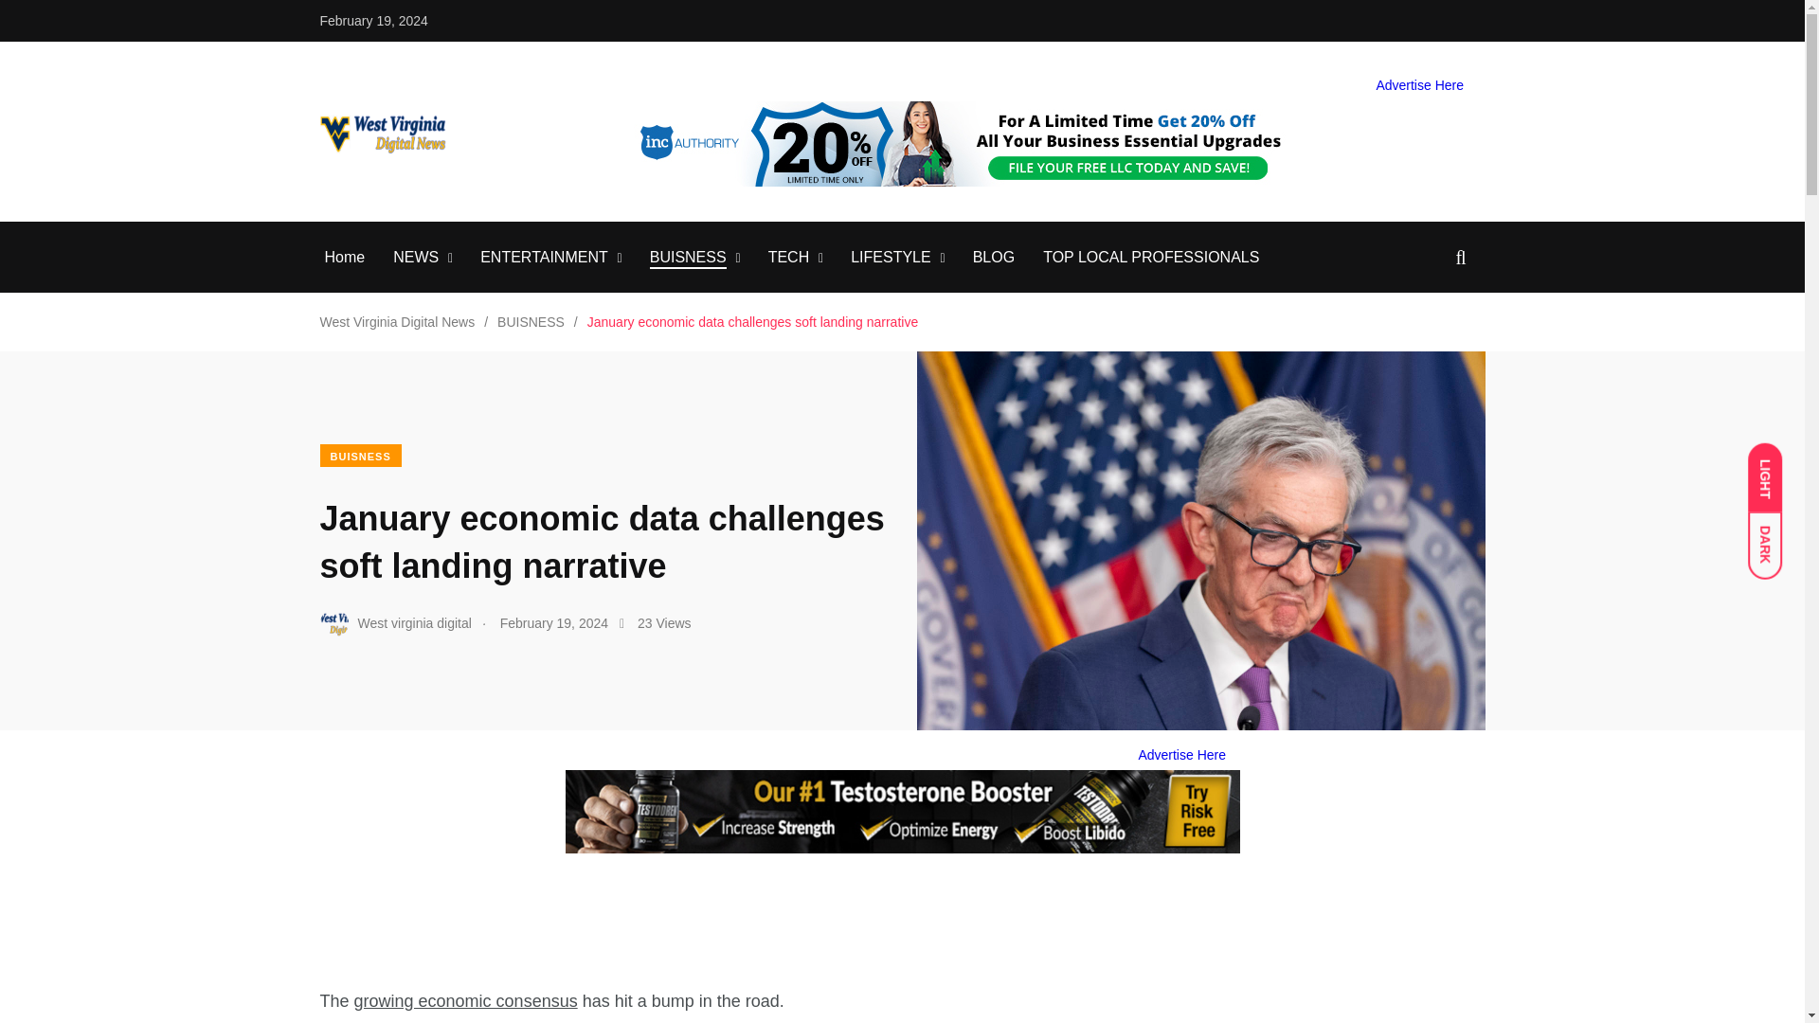 The height and width of the screenshot is (1023, 1819). What do you see at coordinates (415, 258) in the screenshot?
I see `NEWS` at bounding box center [415, 258].